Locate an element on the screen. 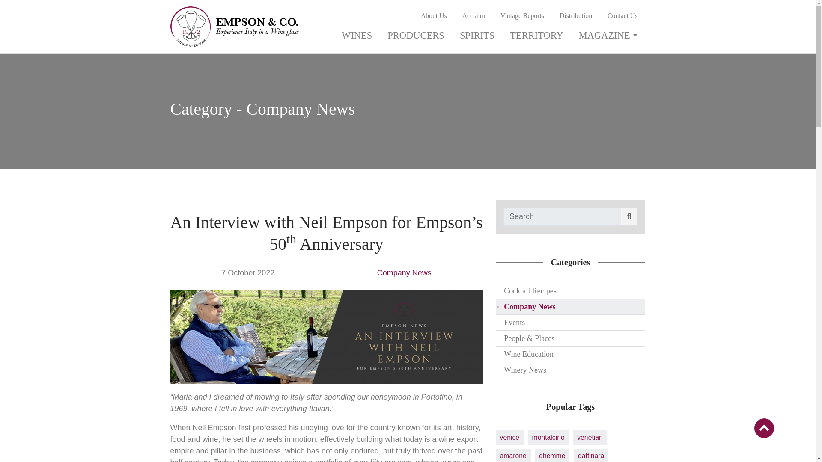  WINES is located at coordinates (357, 36).